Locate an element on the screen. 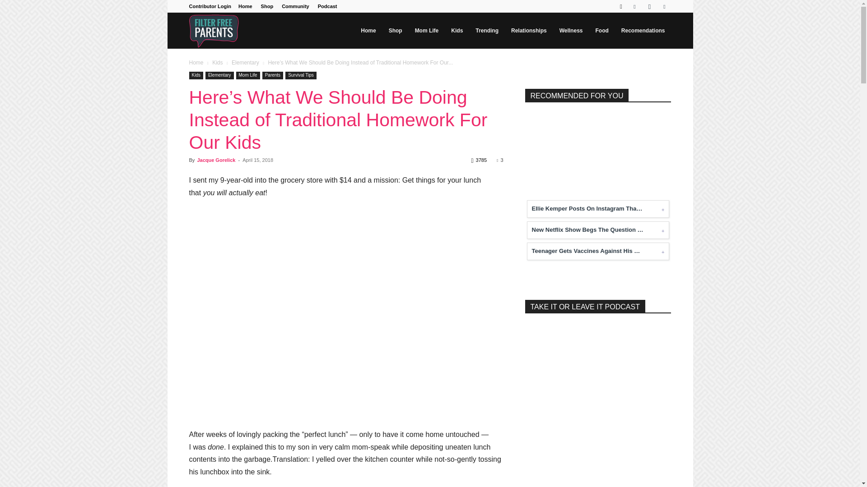 The width and height of the screenshot is (867, 487). Instagram is located at coordinates (649, 6).